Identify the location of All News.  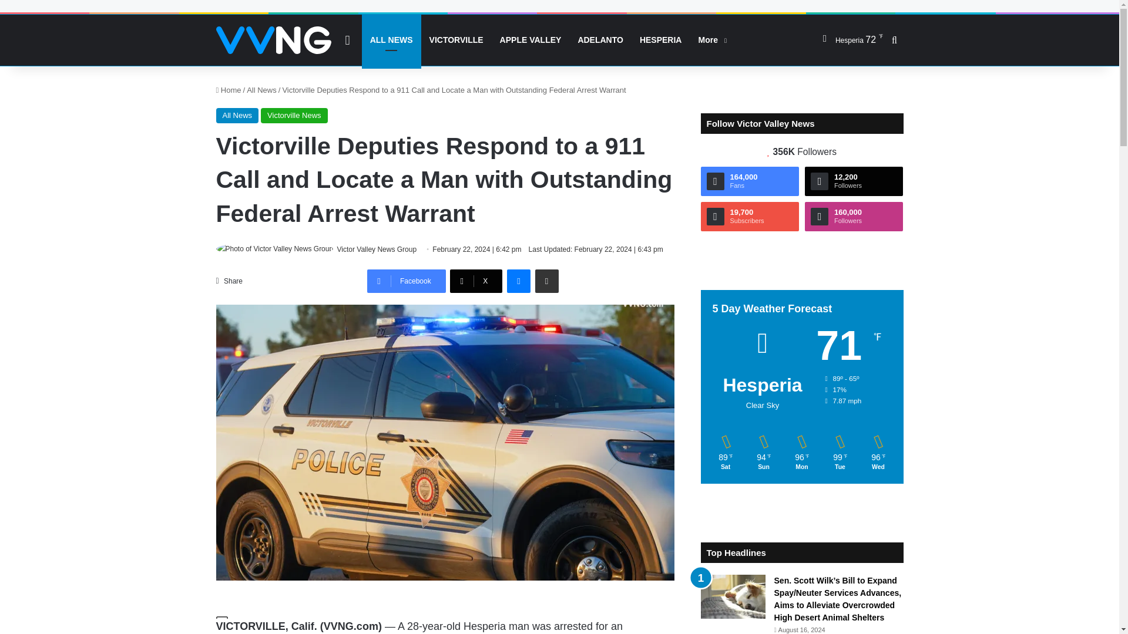
(261, 89).